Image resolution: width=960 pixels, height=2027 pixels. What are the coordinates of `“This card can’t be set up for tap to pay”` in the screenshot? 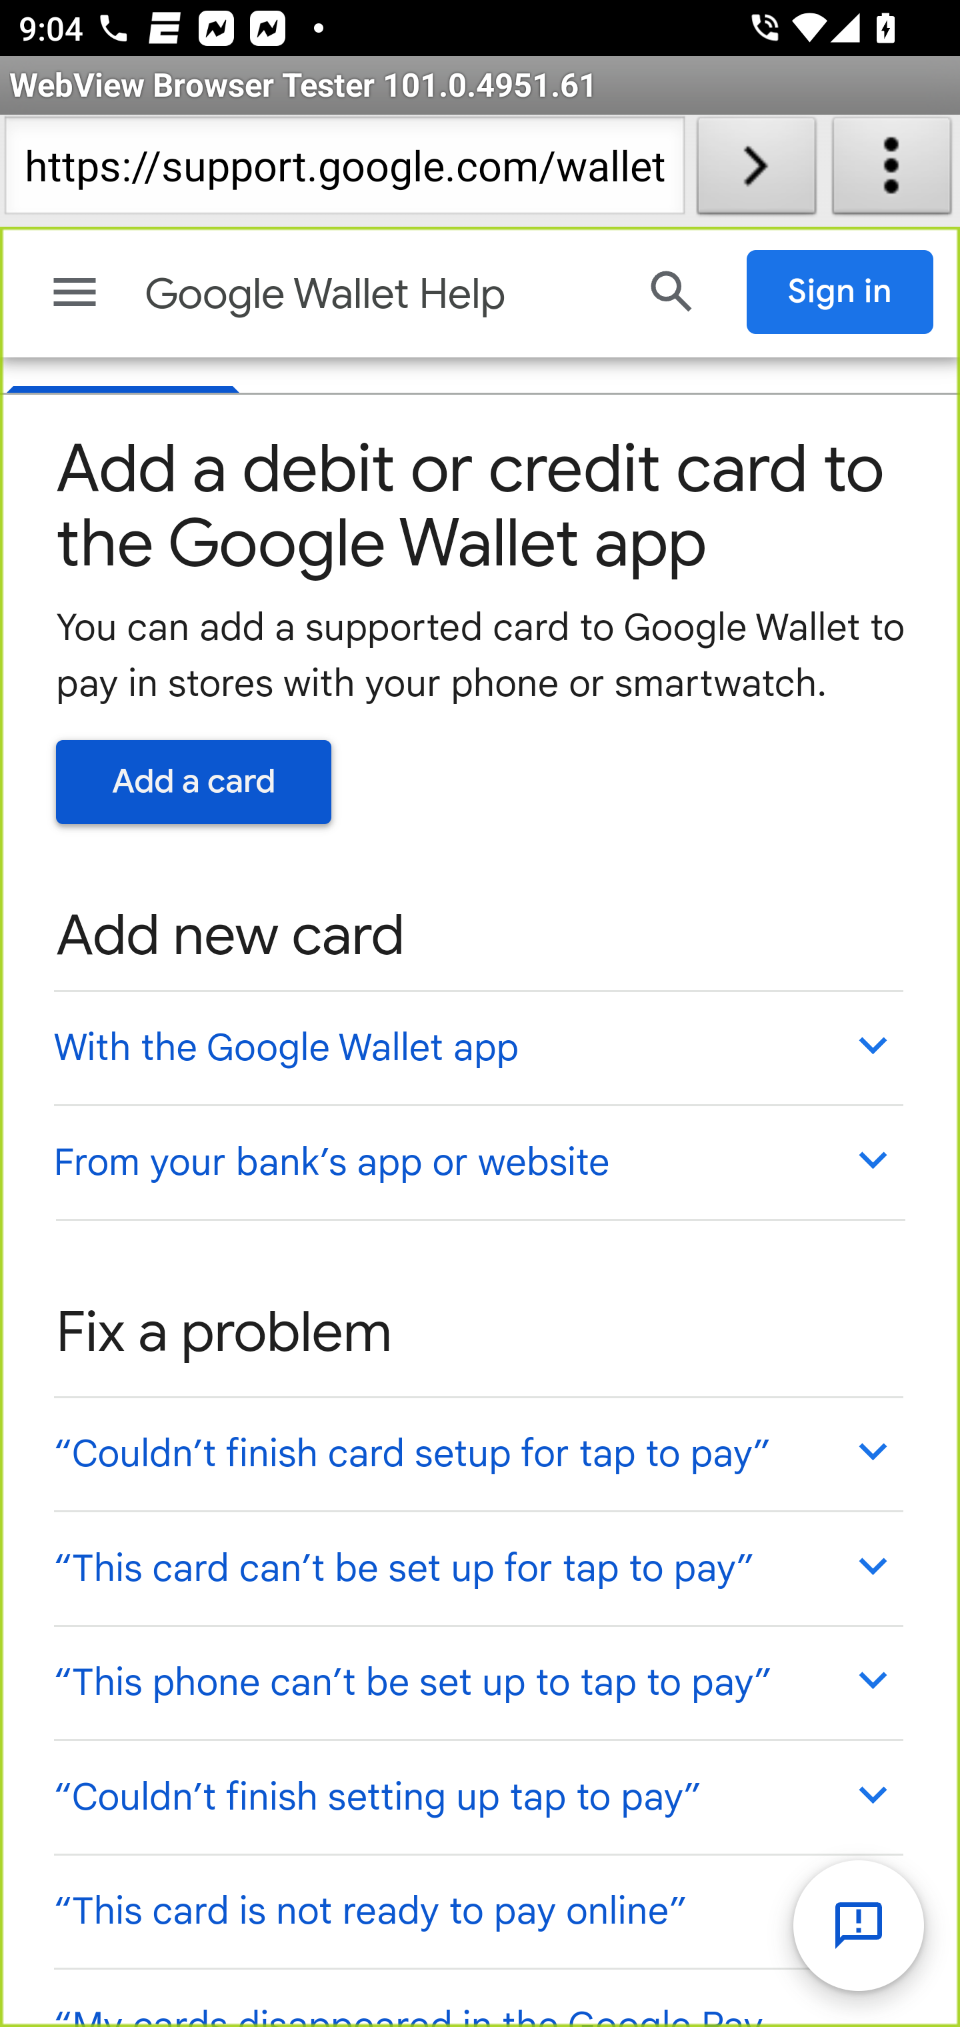 It's located at (477, 1568).